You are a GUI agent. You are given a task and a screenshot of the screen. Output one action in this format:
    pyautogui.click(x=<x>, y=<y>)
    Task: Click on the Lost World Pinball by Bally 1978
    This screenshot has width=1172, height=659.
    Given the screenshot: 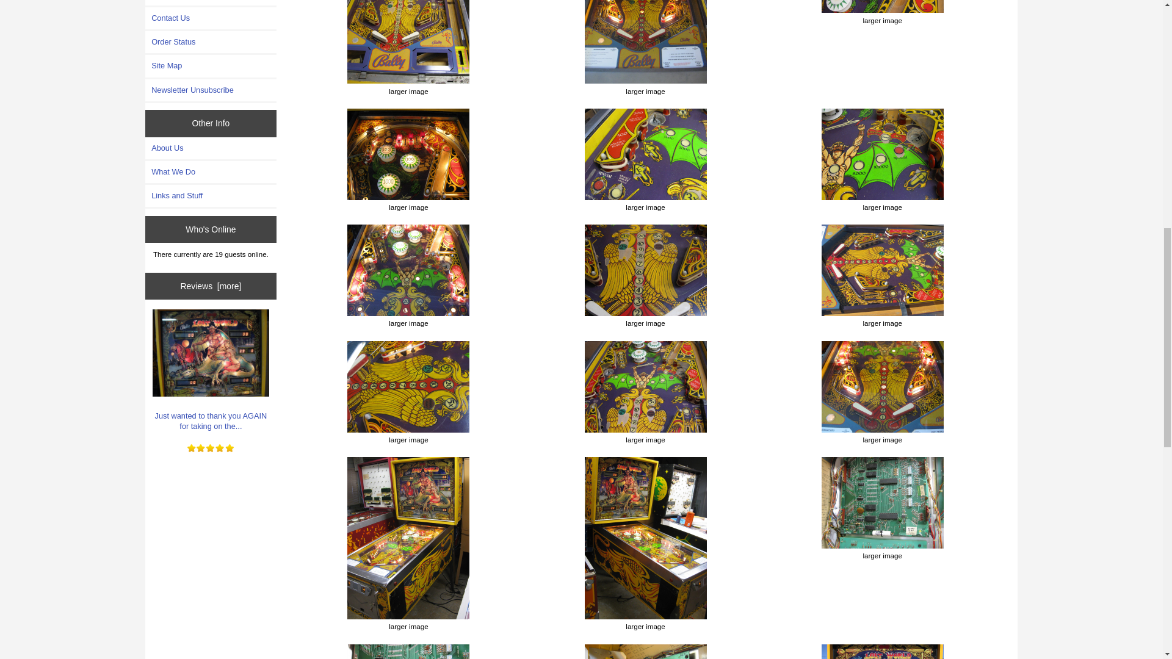 What is the action you would take?
    pyautogui.click(x=646, y=154)
    